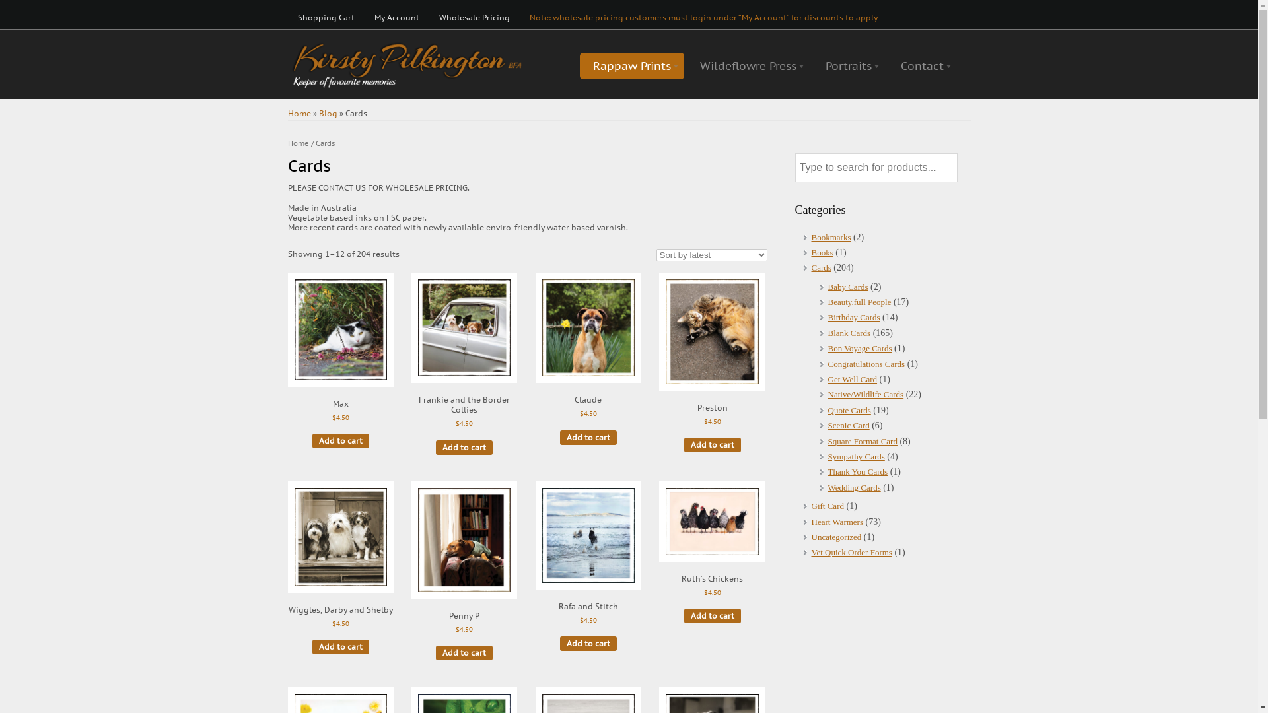  Describe the element at coordinates (748, 66) in the screenshot. I see `Wildeflowre Press` at that location.